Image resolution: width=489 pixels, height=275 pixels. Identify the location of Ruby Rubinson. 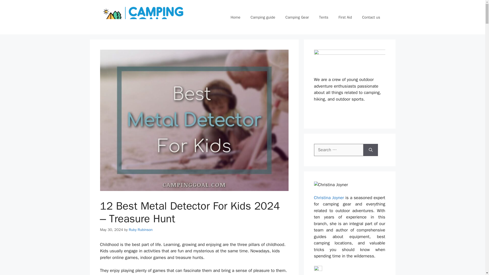
(141, 230).